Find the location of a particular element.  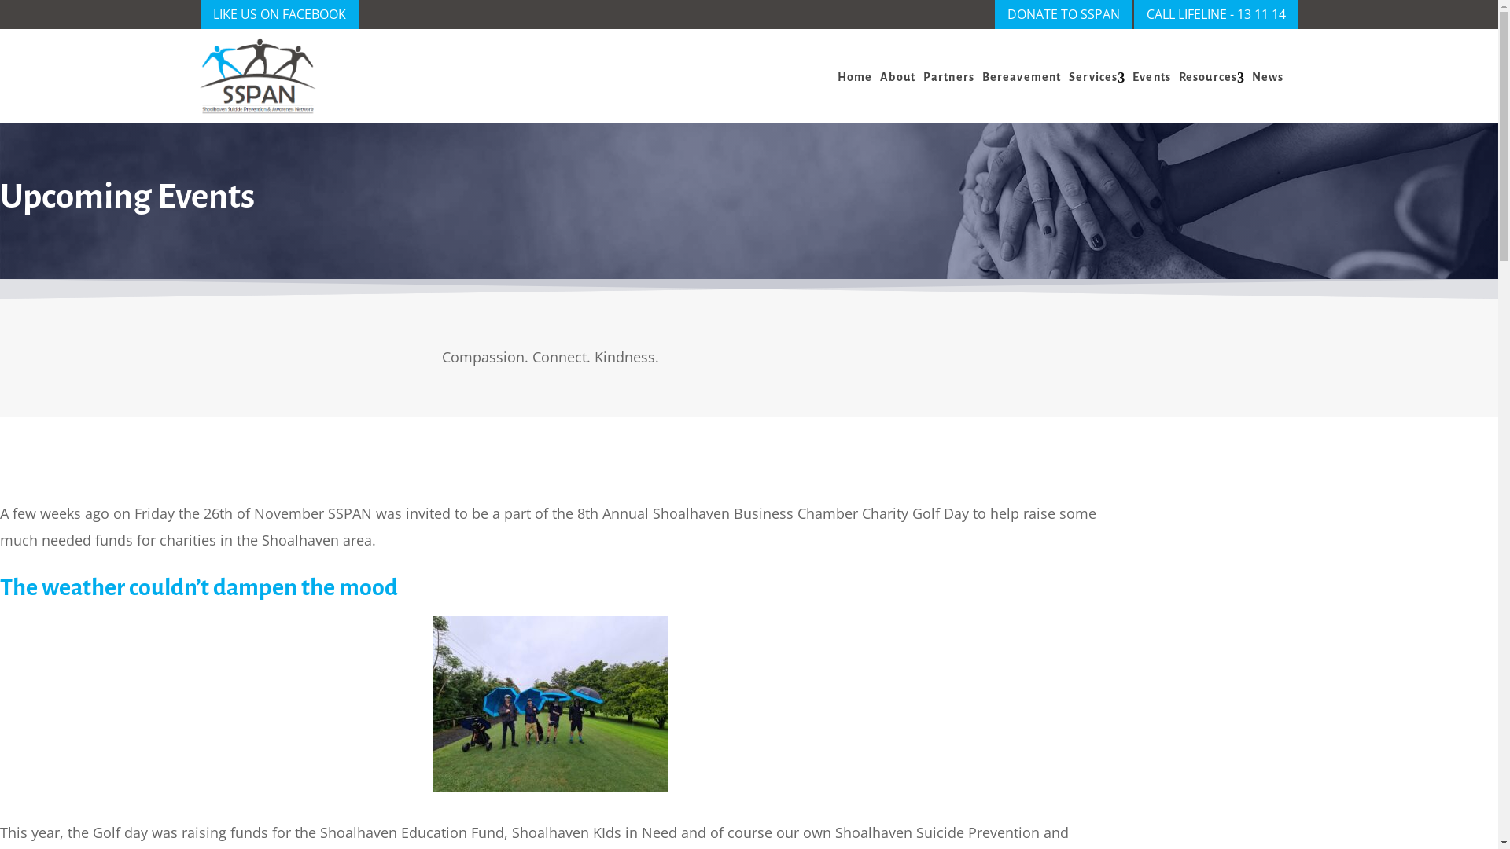

LIKE US ON FACEBOOK is located at coordinates (278, 14).